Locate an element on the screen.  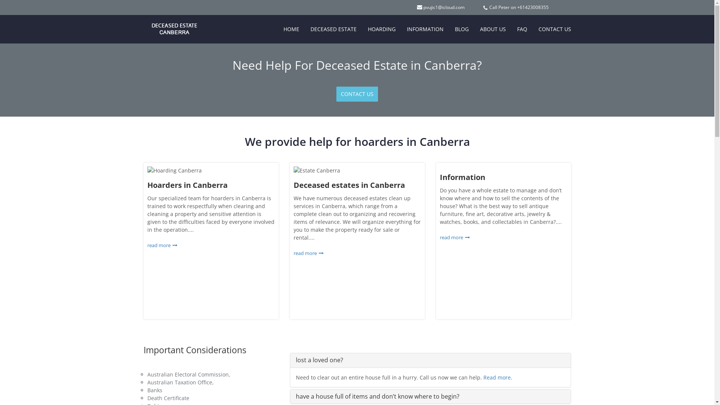
ABOUT US is located at coordinates (493, 29).